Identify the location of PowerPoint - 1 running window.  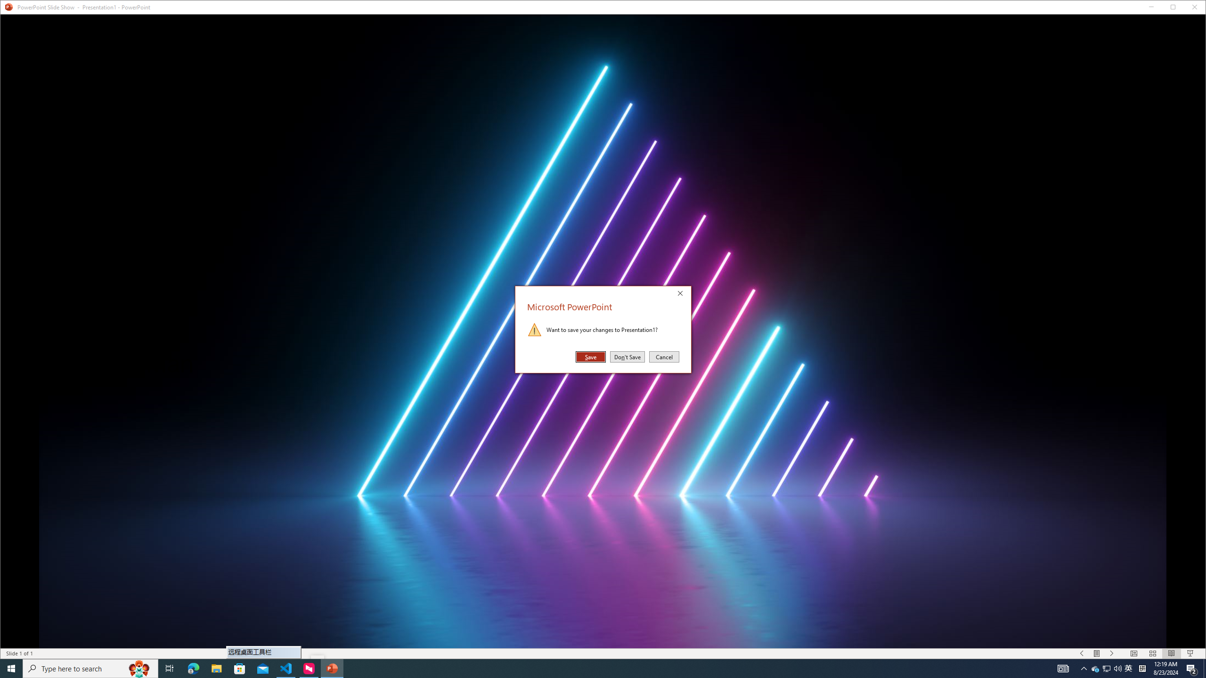
(332, 669).